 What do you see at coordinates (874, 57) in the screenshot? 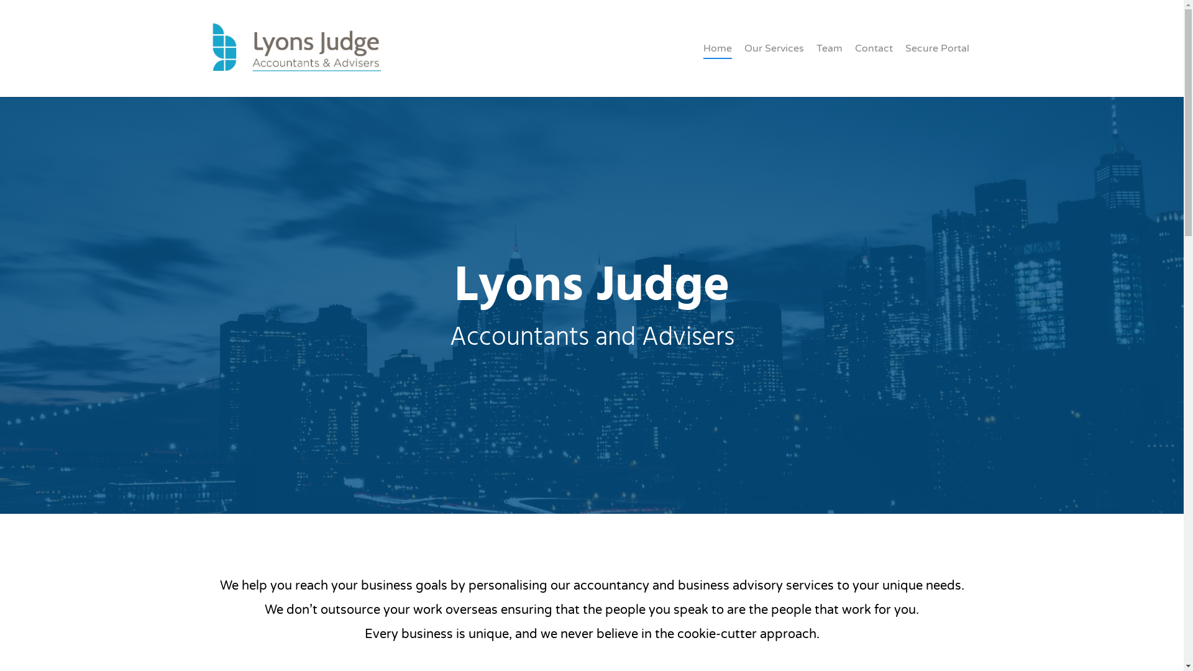
I see `Contact` at bounding box center [874, 57].